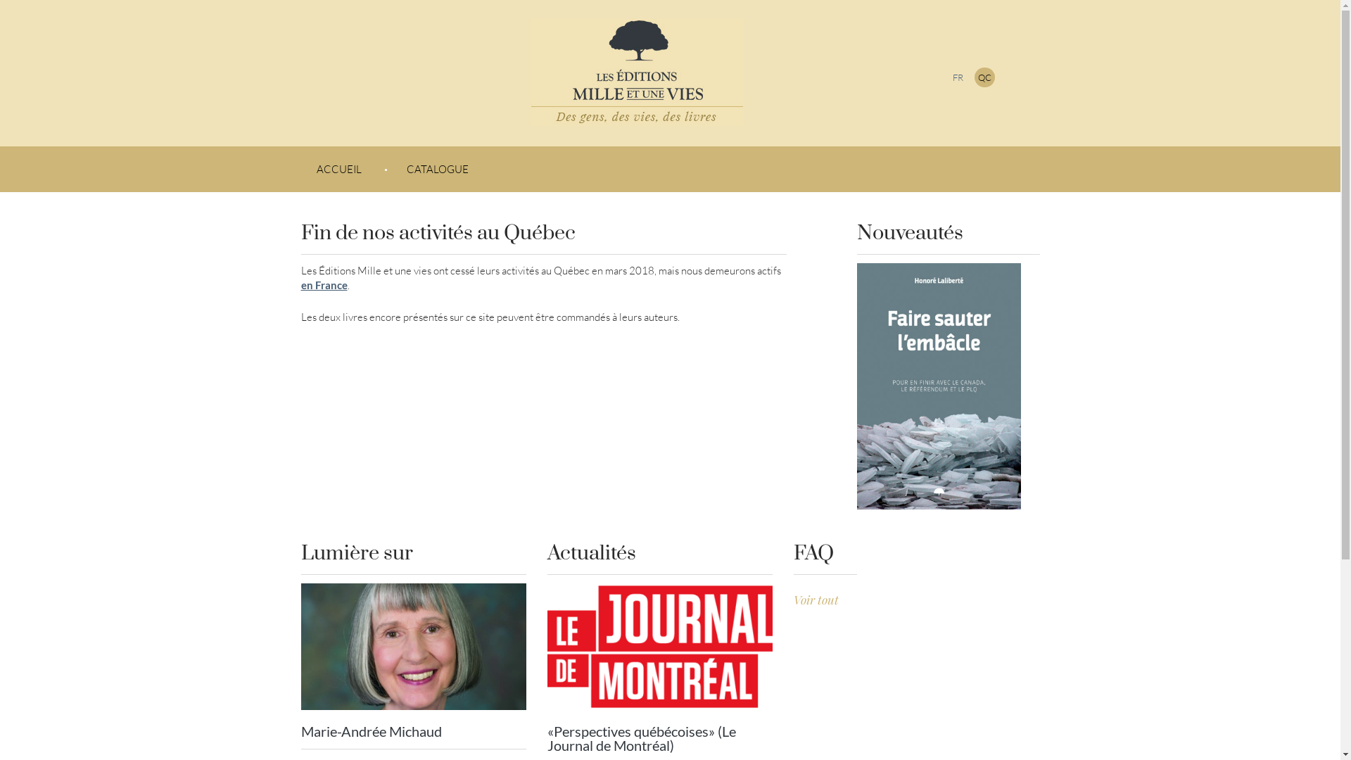  Describe the element at coordinates (370, 153) in the screenshot. I see `ALLER AU CONTENU` at that location.